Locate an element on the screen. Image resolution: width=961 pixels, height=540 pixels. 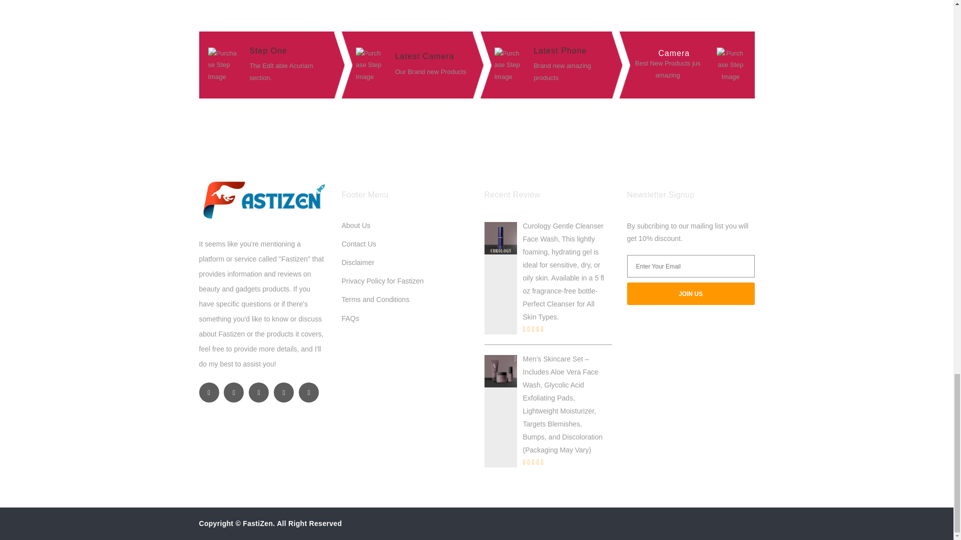
JOIN US is located at coordinates (690, 293).